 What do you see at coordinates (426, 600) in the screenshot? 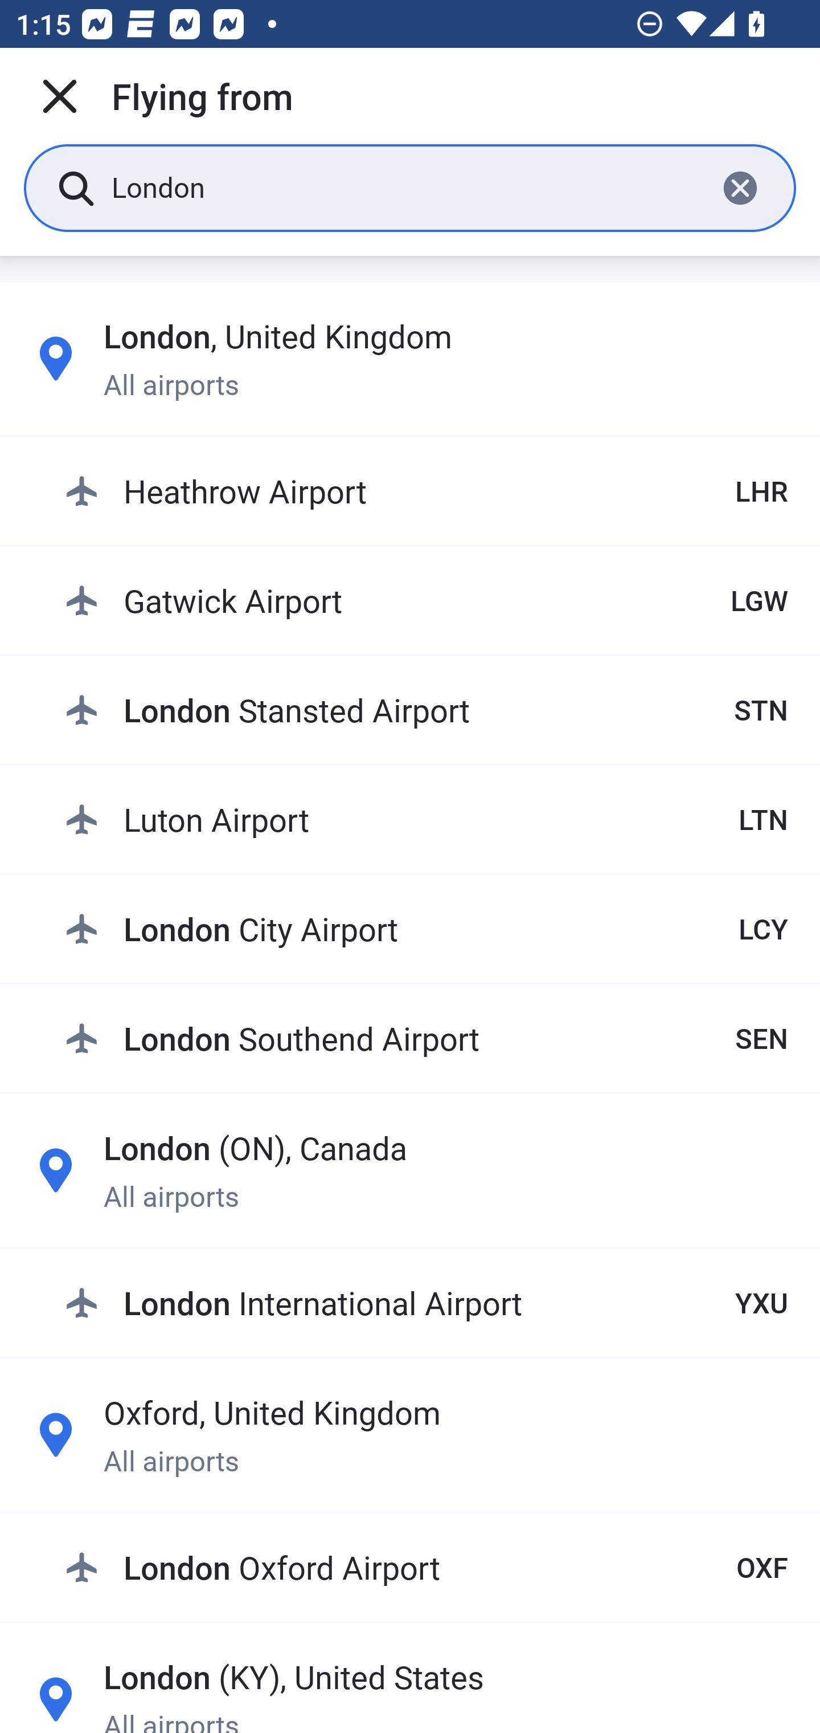
I see `Gatwick Airport LGW` at bounding box center [426, 600].